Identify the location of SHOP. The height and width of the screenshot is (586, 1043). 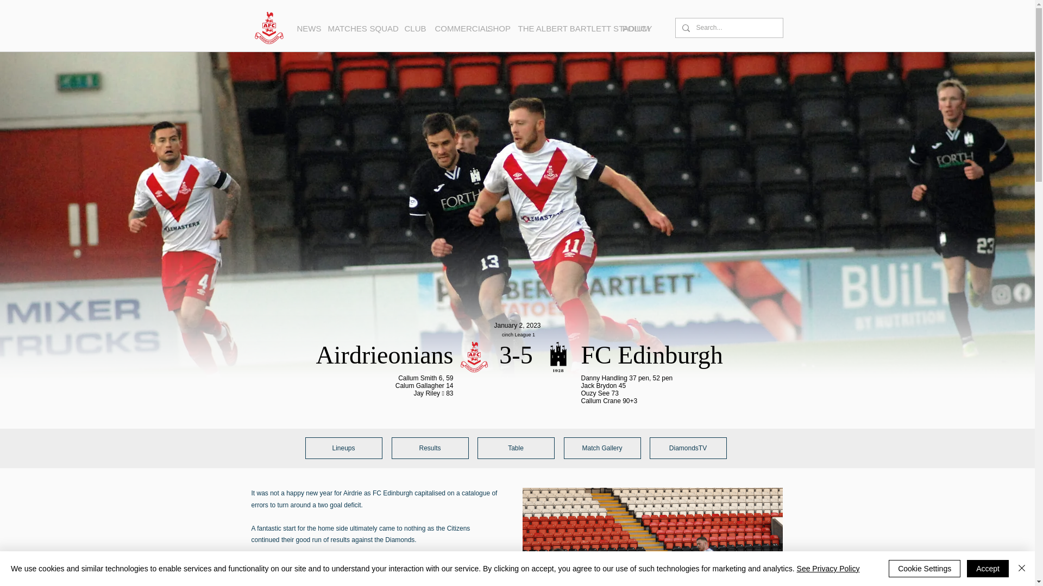
(494, 28).